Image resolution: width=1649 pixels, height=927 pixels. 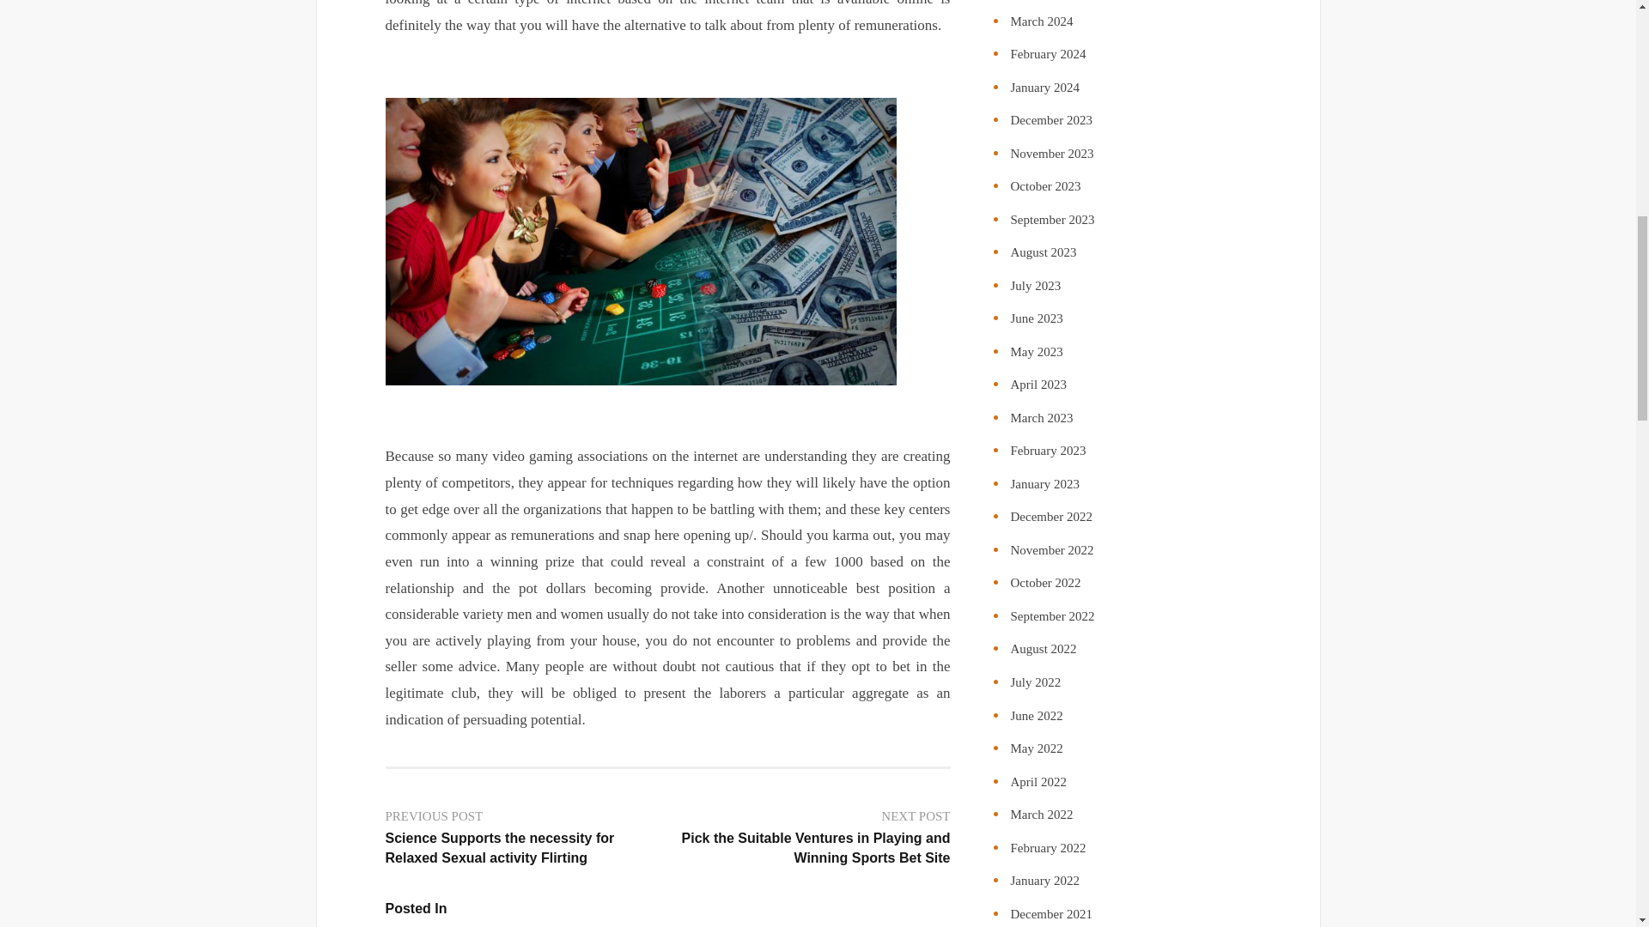 I want to click on April 2023, so click(x=1037, y=384).